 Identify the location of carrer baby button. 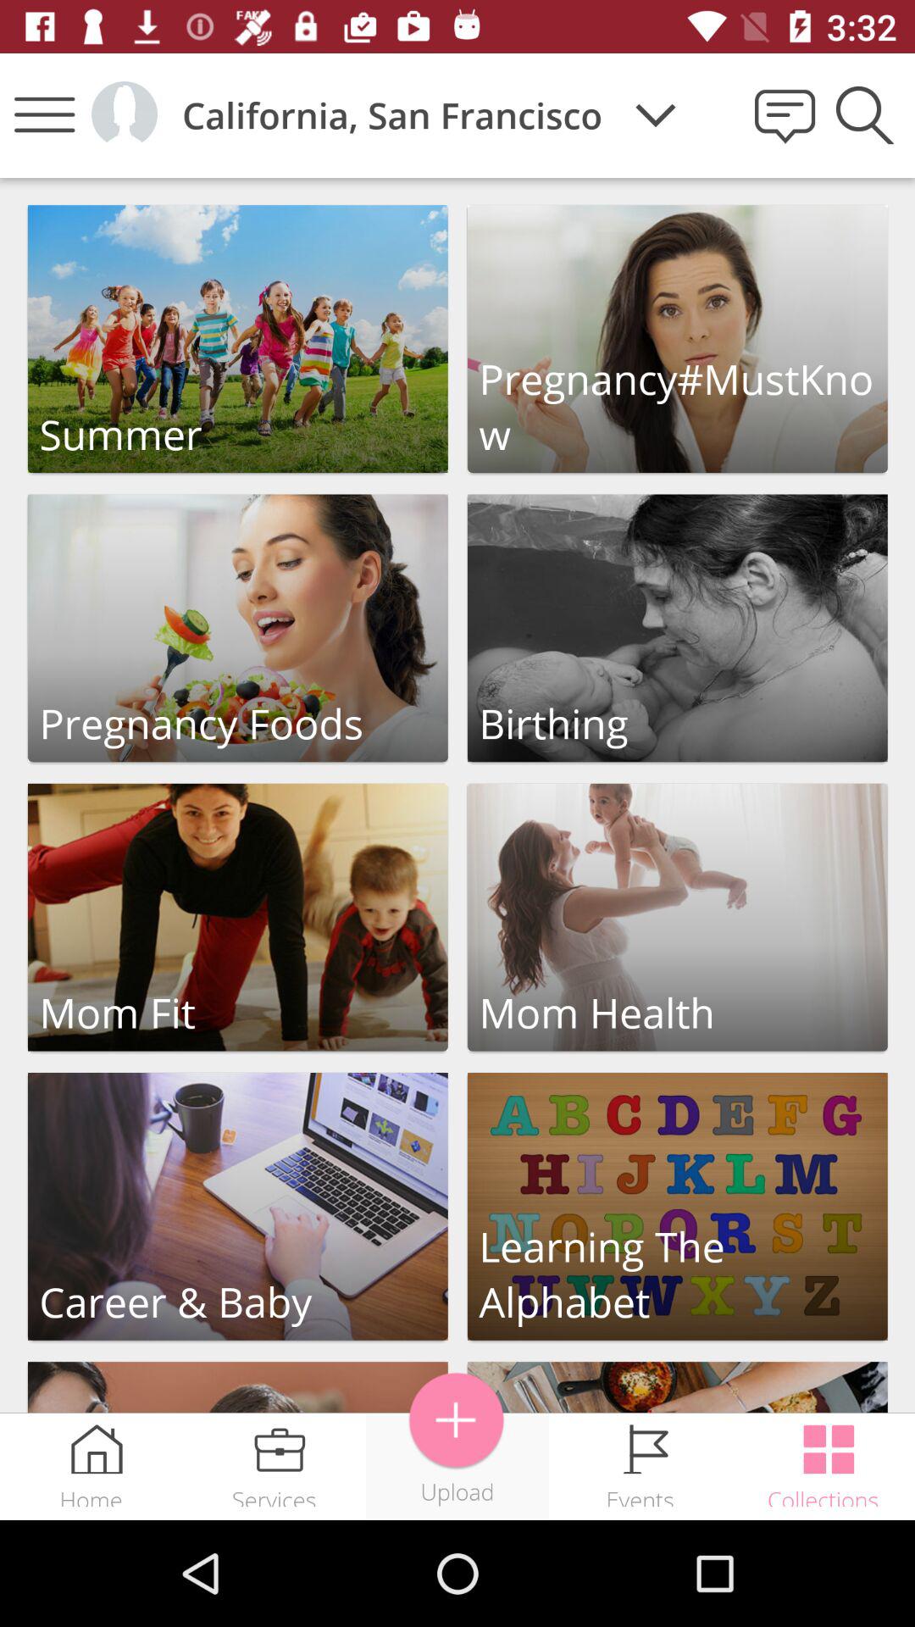
(237, 1207).